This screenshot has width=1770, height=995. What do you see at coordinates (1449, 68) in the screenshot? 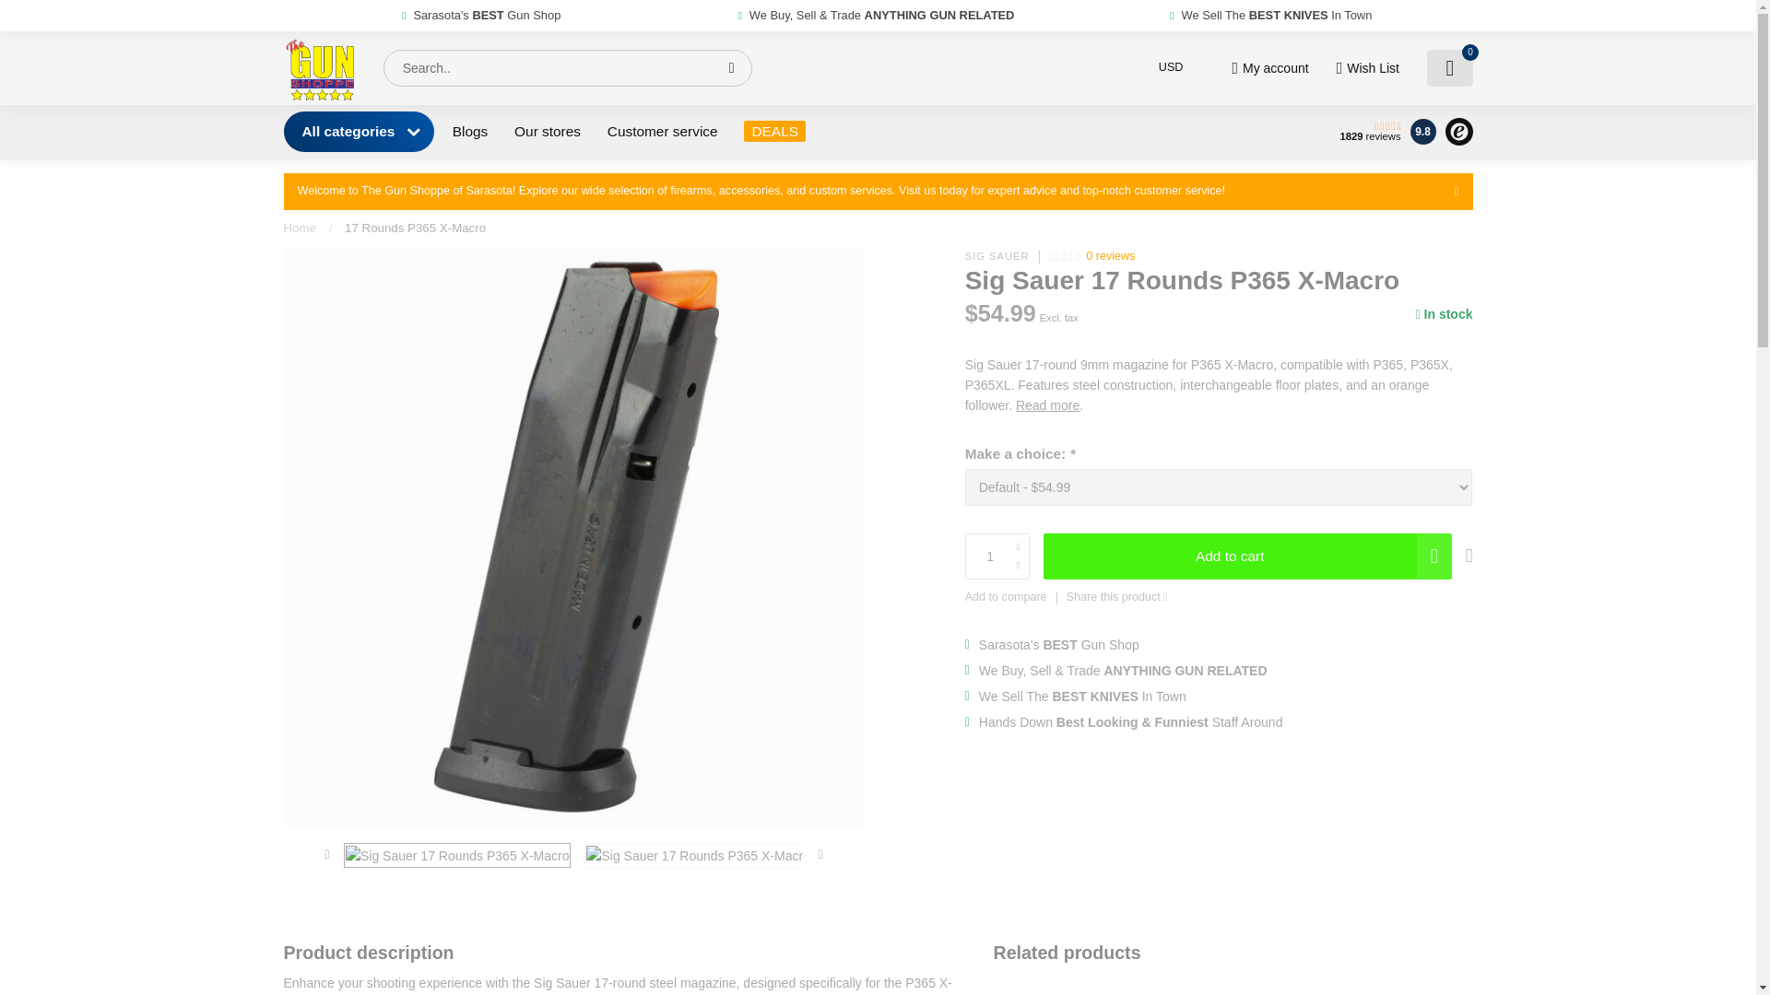
I see `0` at bounding box center [1449, 68].